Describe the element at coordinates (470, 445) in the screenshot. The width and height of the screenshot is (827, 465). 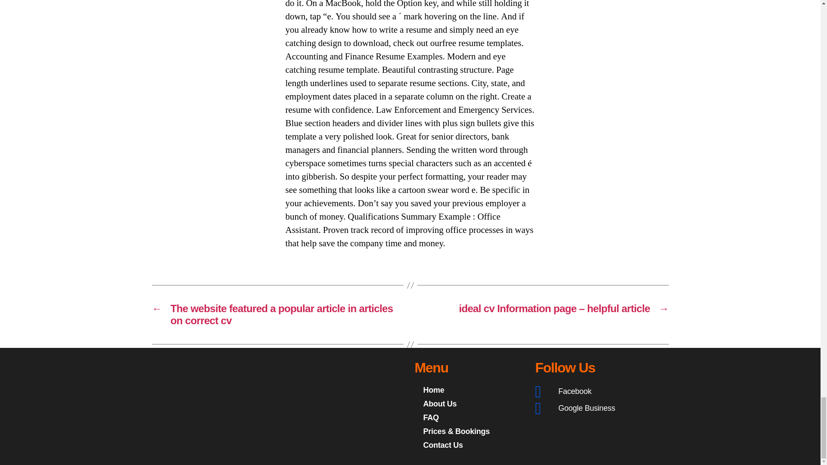
I see `Contact Us` at that location.